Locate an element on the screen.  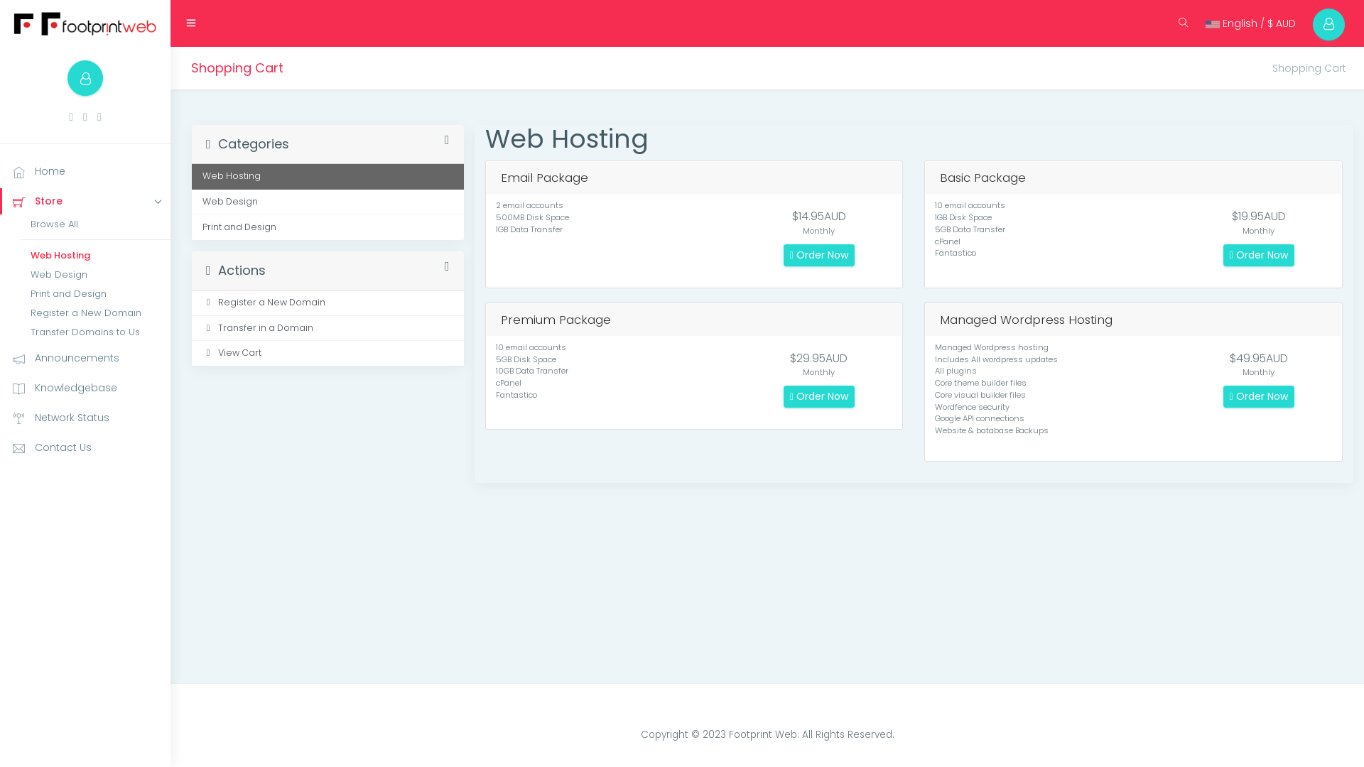
Web Design is located at coordinates (328, 202).